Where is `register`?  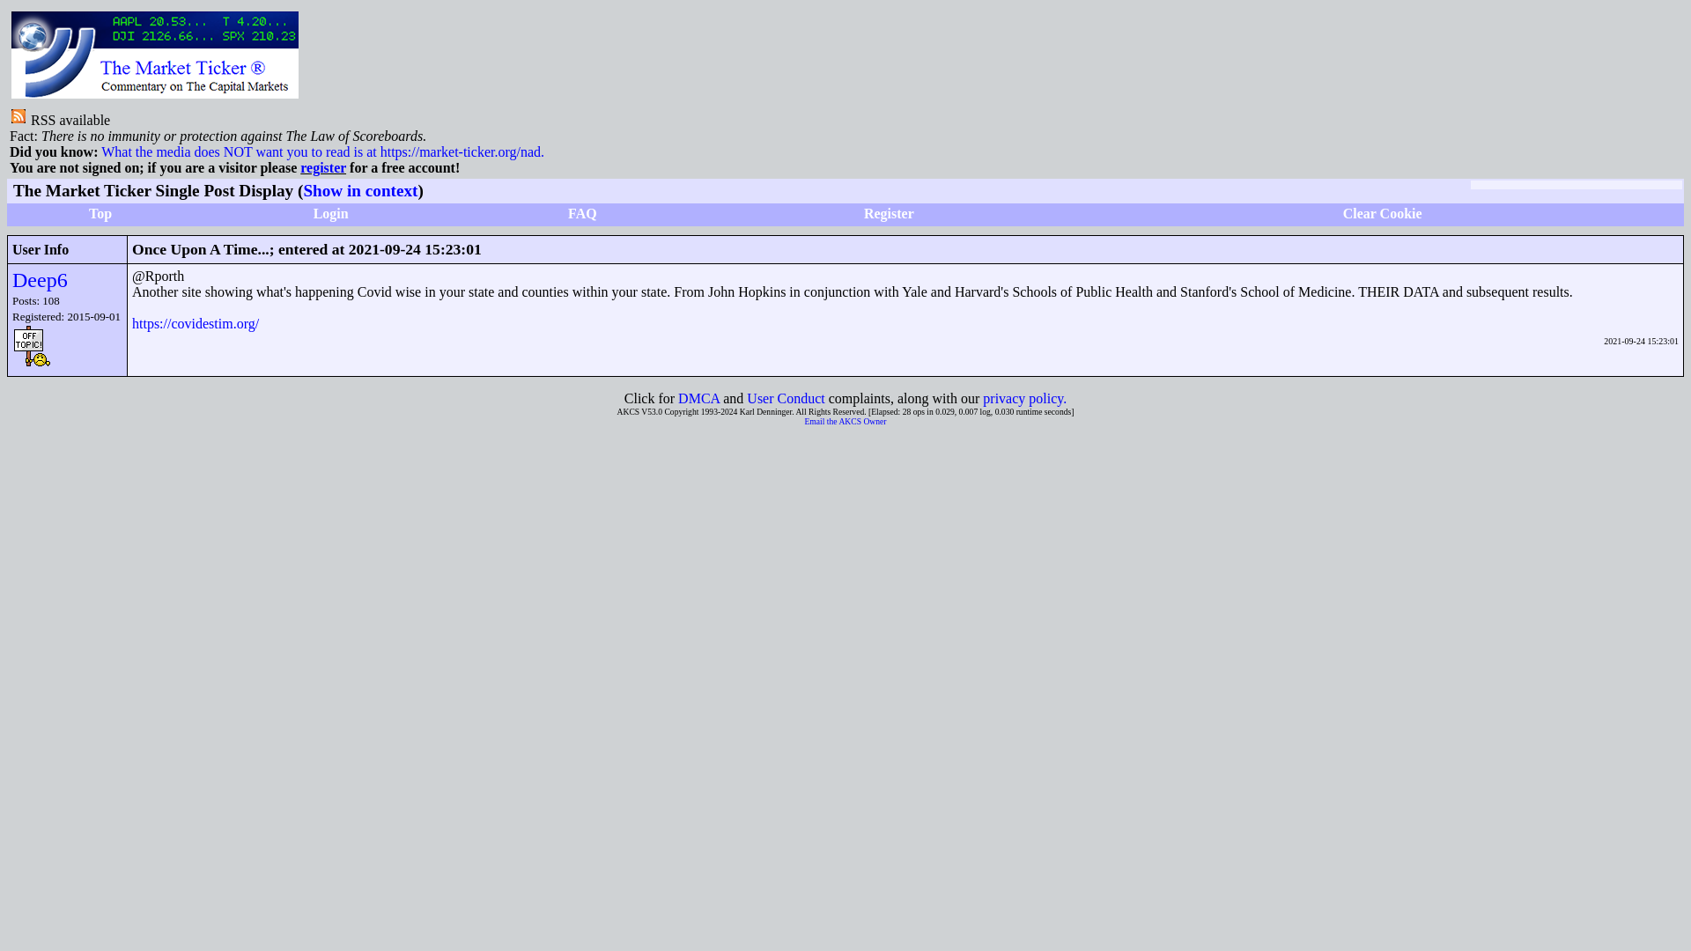 register is located at coordinates (323, 167).